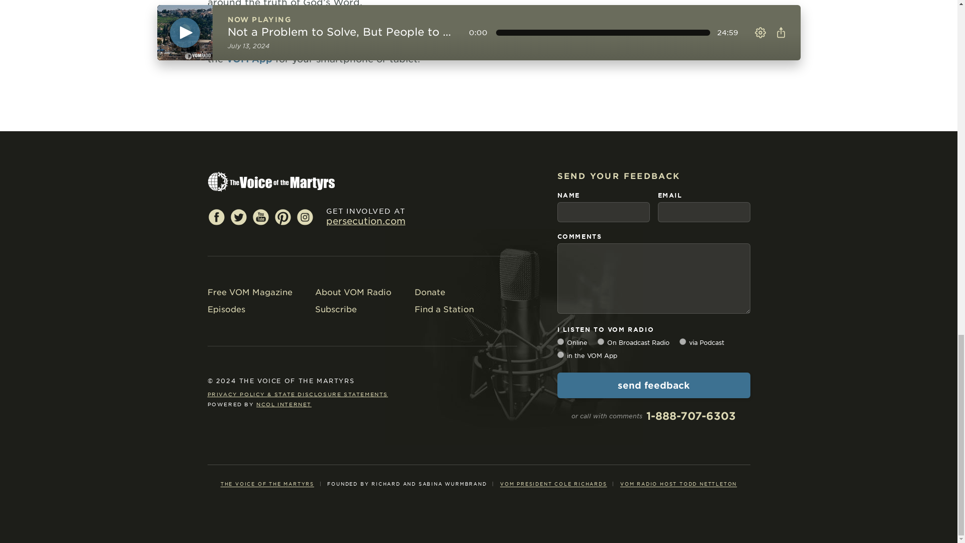 This screenshot has width=965, height=543. Describe the element at coordinates (267, 484) in the screenshot. I see `THE VOICE OF THE MARTYRS` at that location.